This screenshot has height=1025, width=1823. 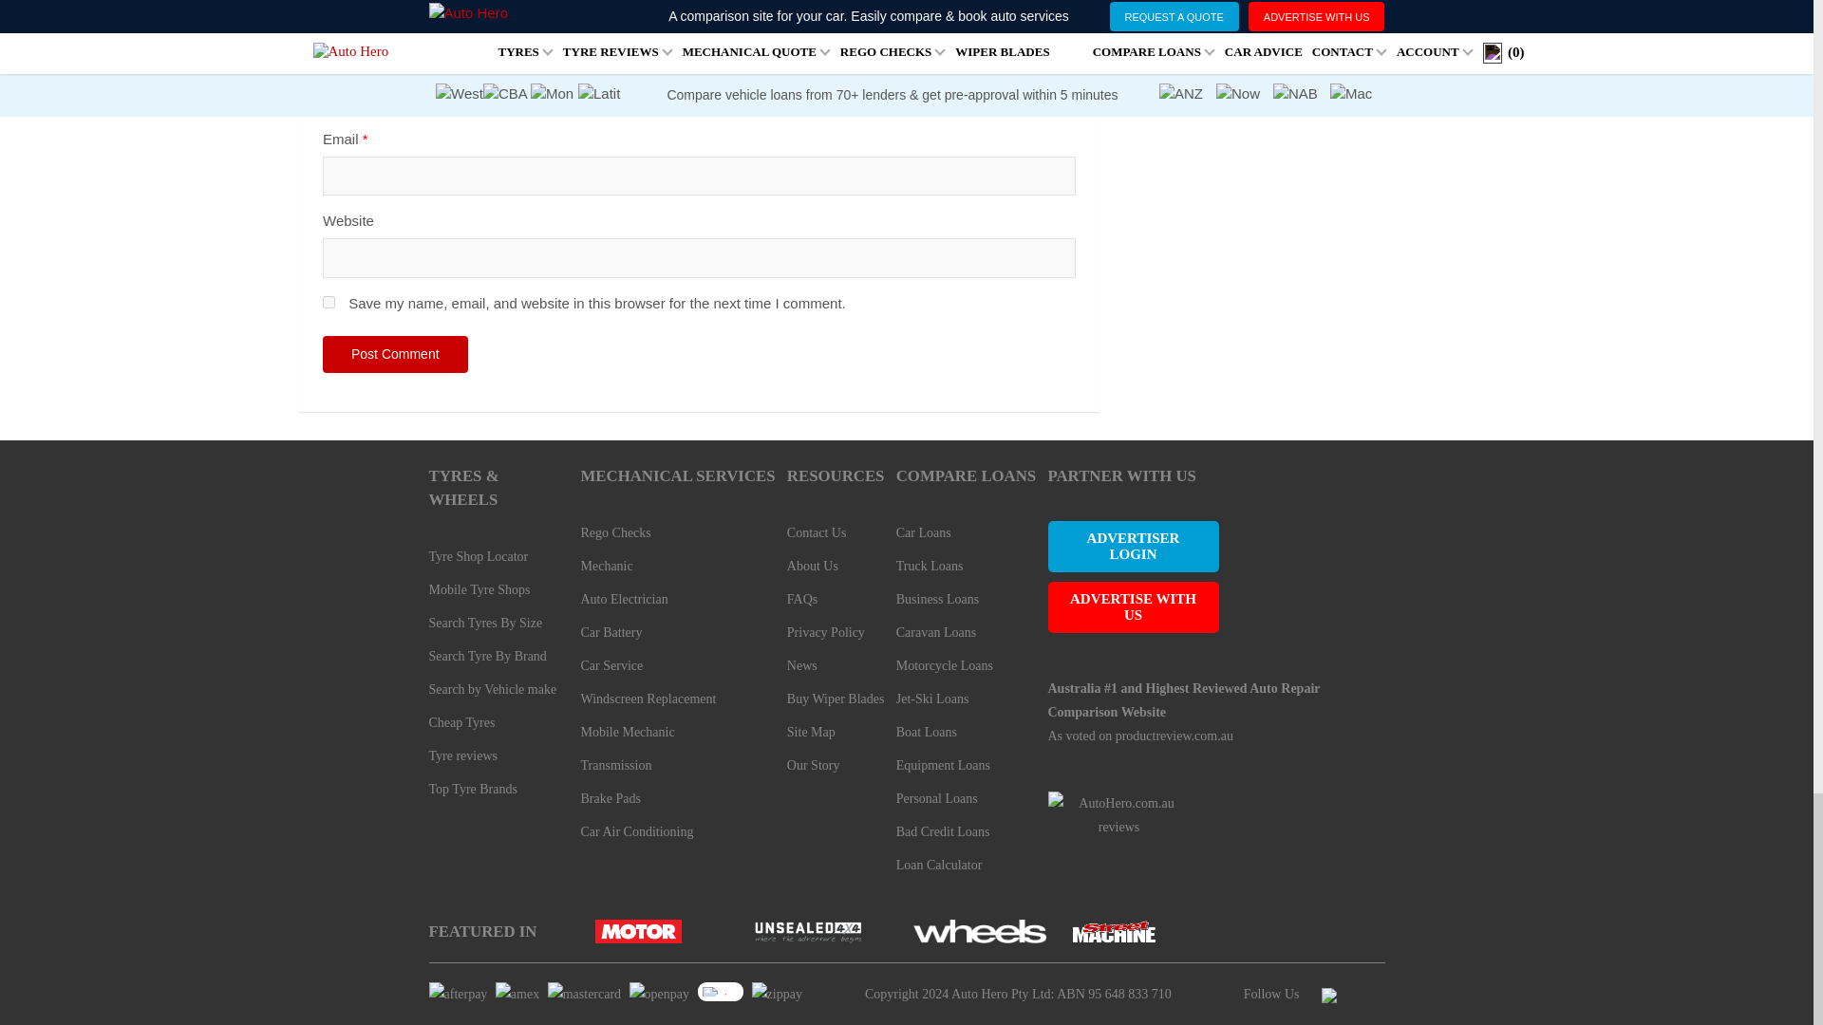 What do you see at coordinates (807, 930) in the screenshot?
I see `AutoHero` at bounding box center [807, 930].